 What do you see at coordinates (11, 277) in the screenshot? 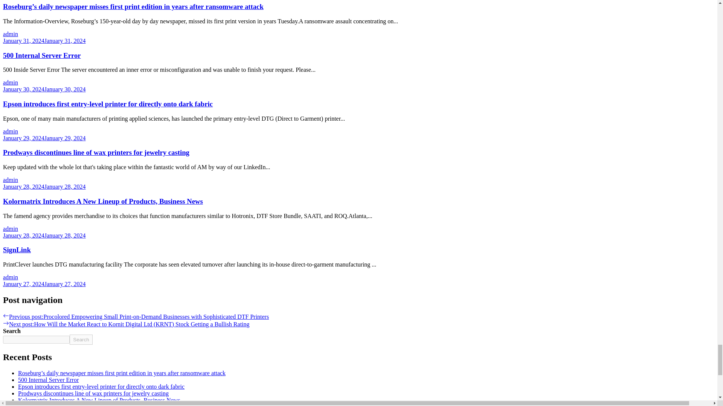
I see `admin` at bounding box center [11, 277].